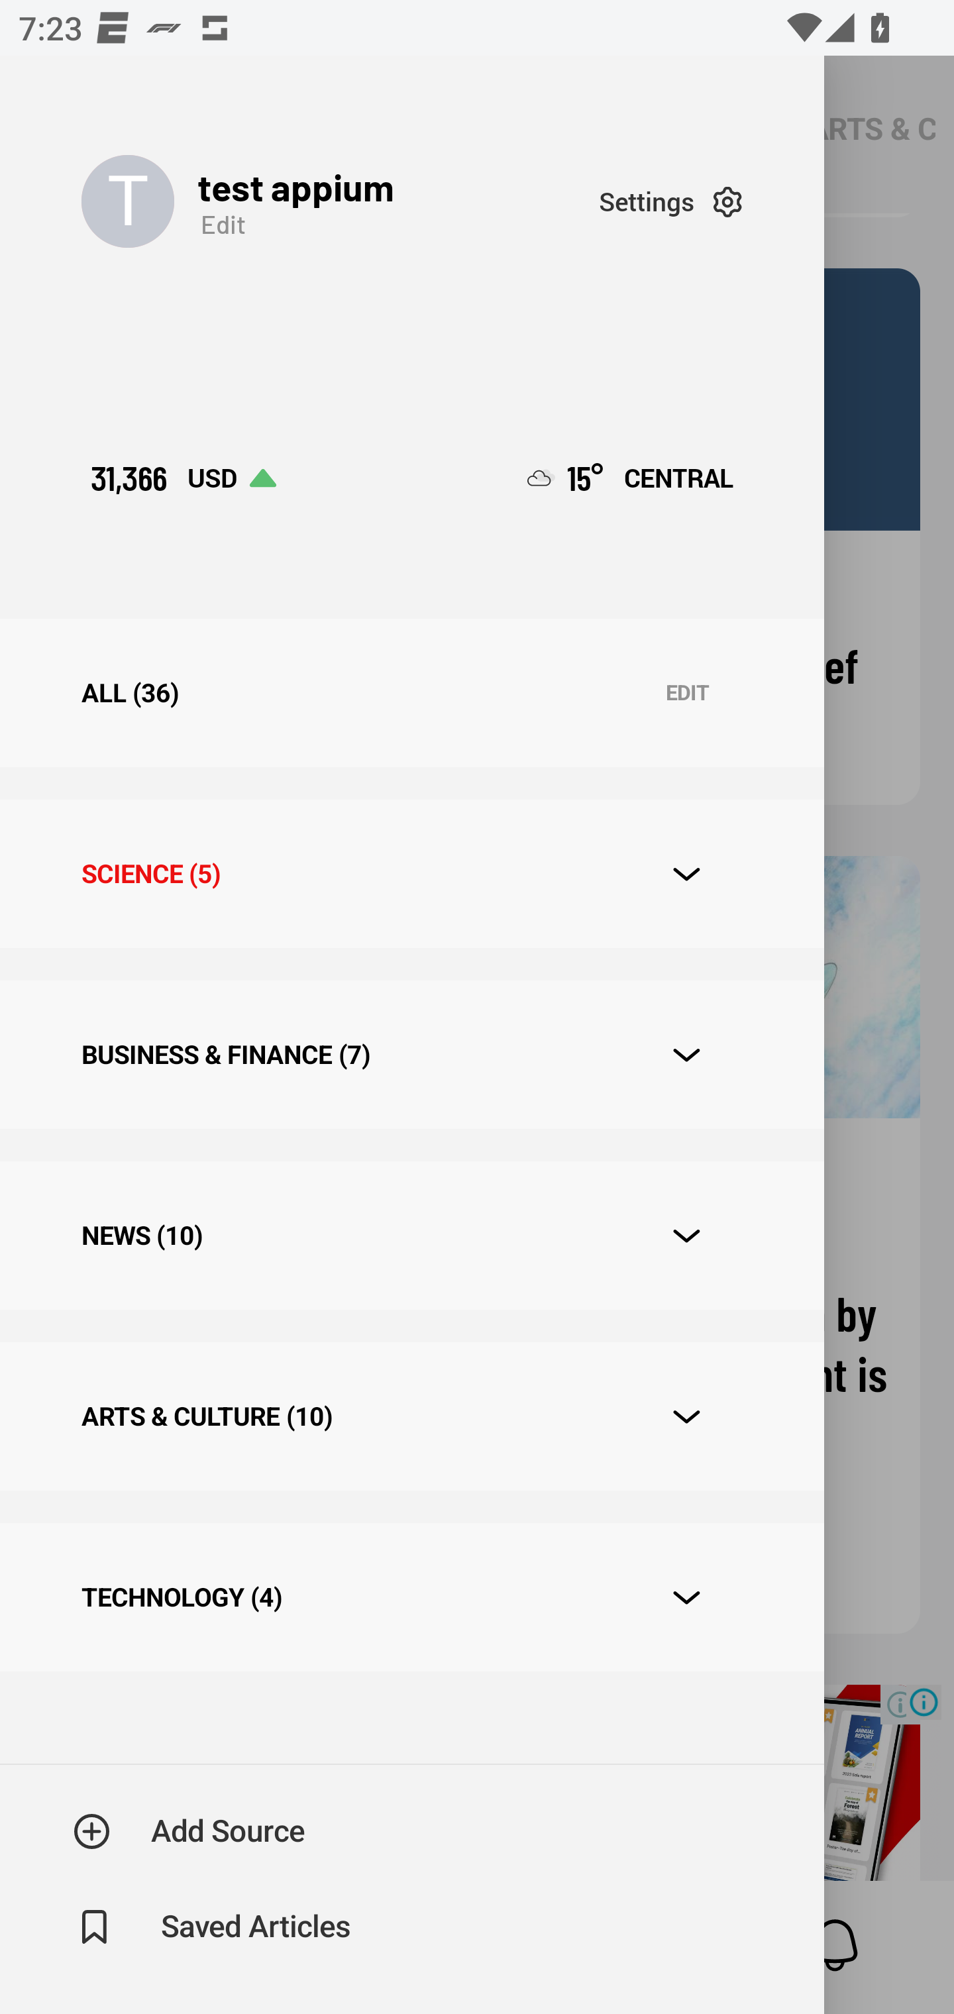  What do you see at coordinates (213, 1927) in the screenshot?
I see `Open Saved News  Saved Articles` at bounding box center [213, 1927].